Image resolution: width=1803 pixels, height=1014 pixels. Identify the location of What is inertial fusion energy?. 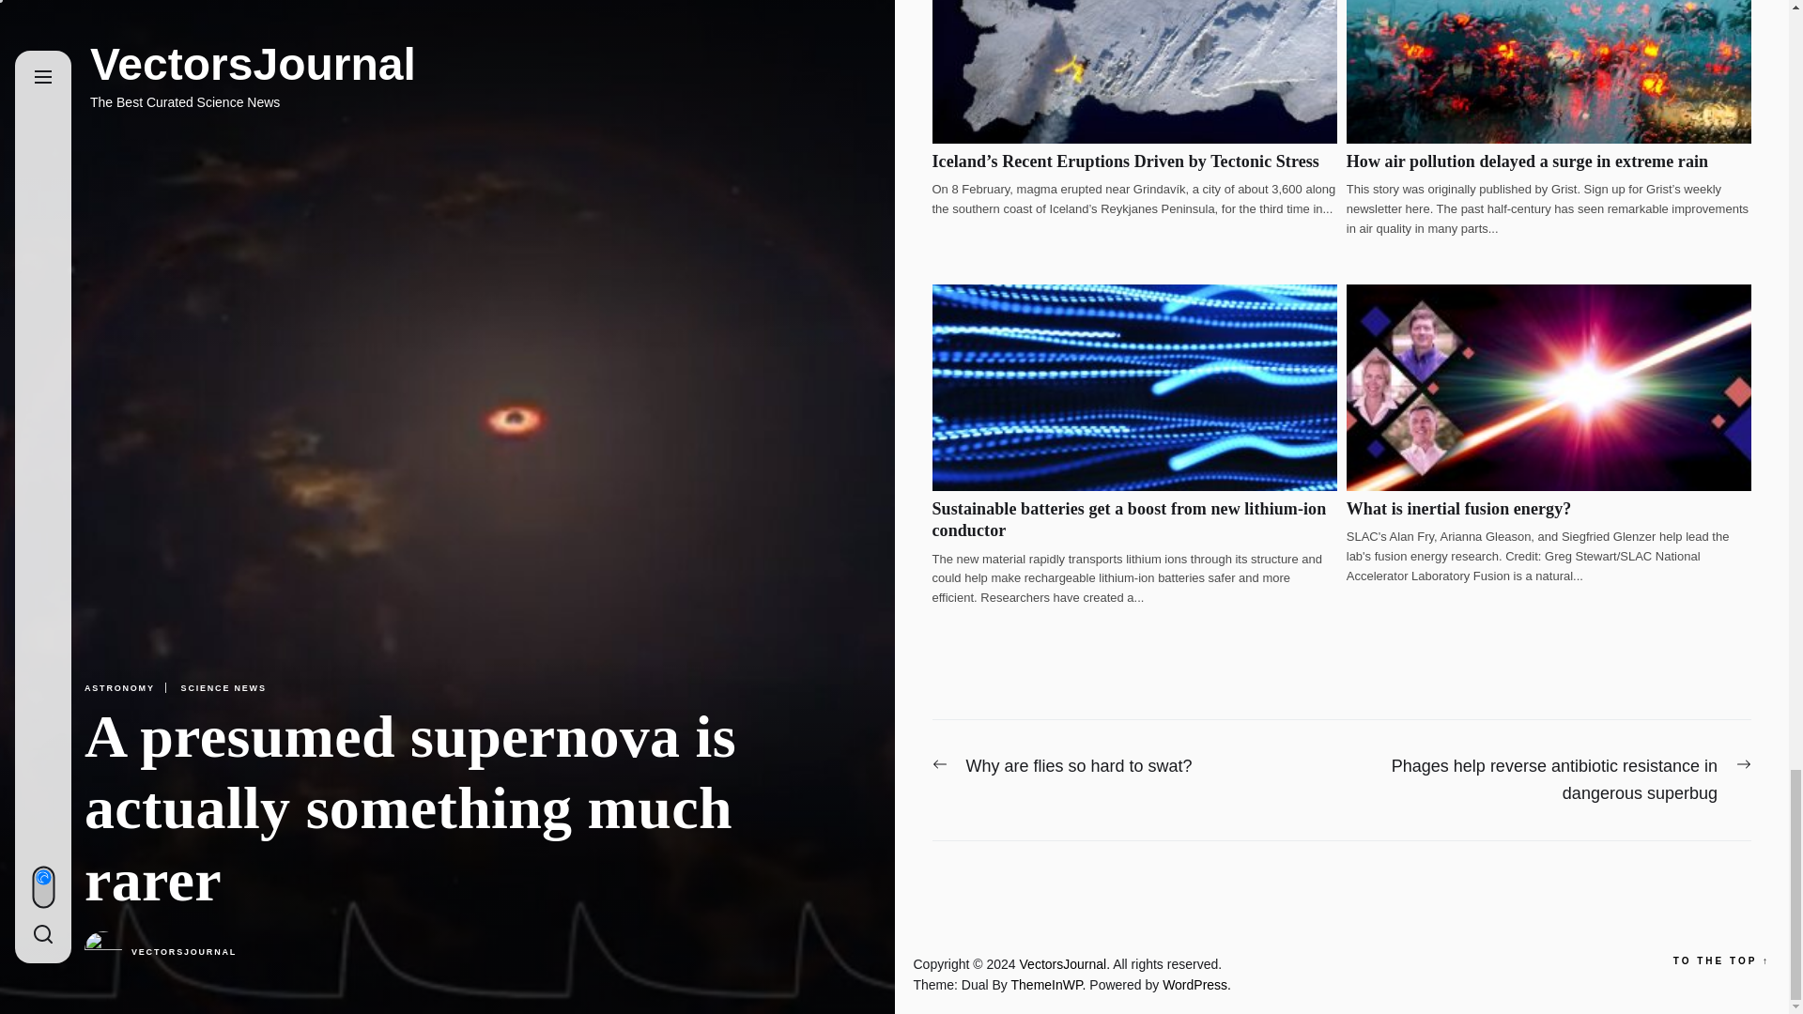
(1459, 509).